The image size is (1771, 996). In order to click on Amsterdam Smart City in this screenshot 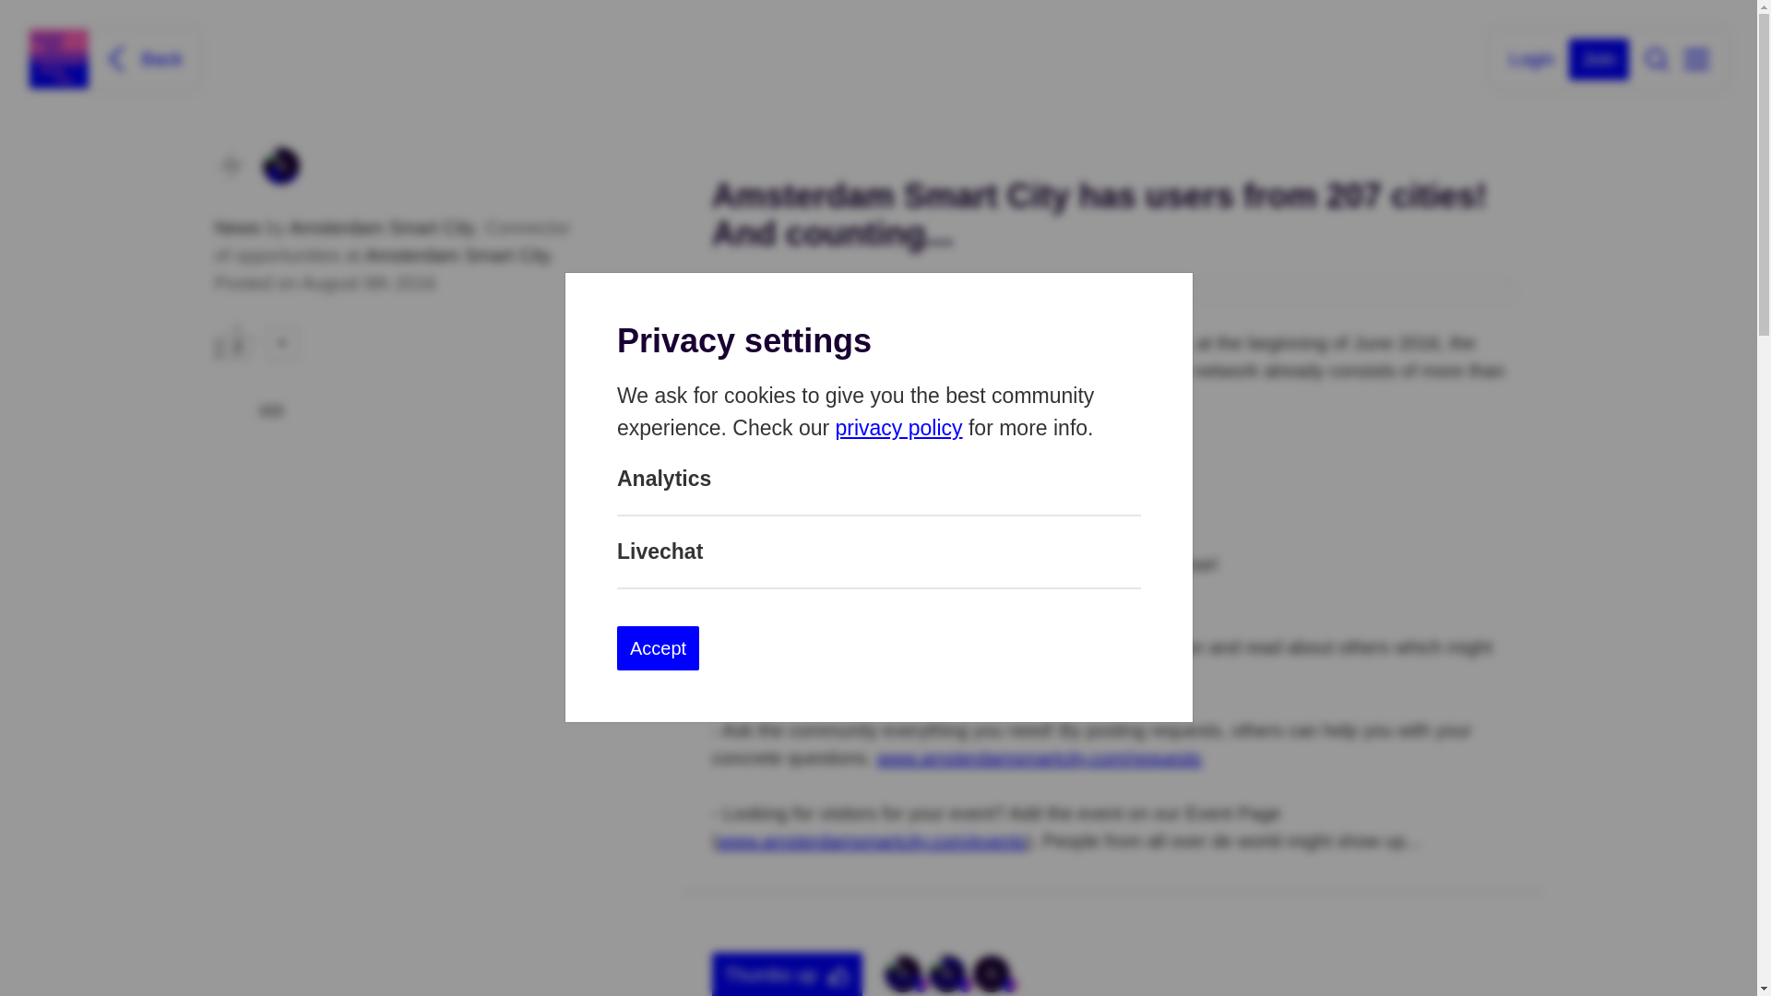, I will do `click(280, 165)`.